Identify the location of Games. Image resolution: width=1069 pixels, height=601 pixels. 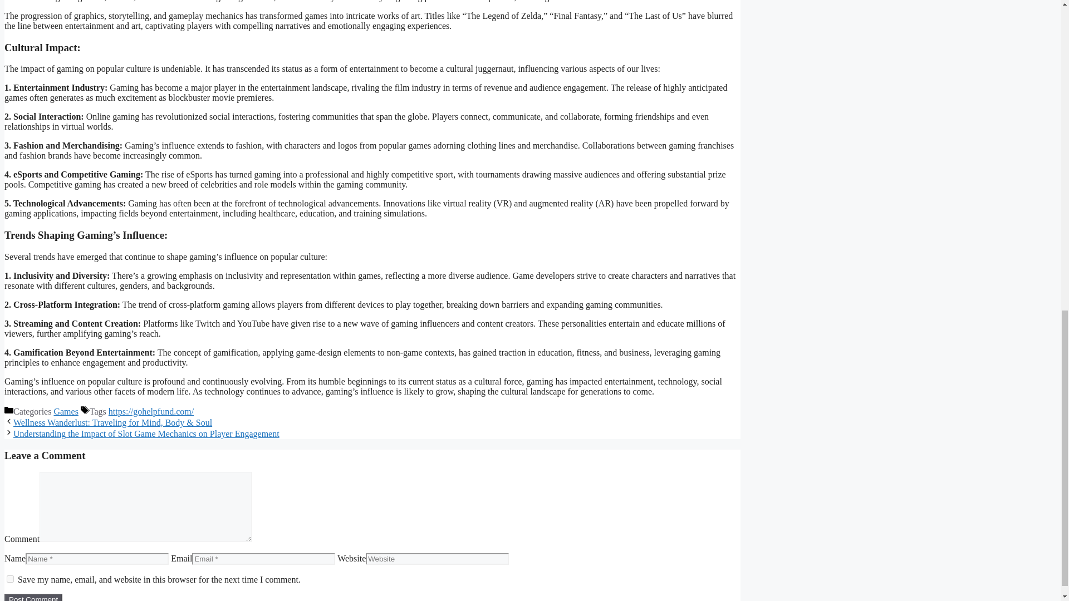
(66, 412).